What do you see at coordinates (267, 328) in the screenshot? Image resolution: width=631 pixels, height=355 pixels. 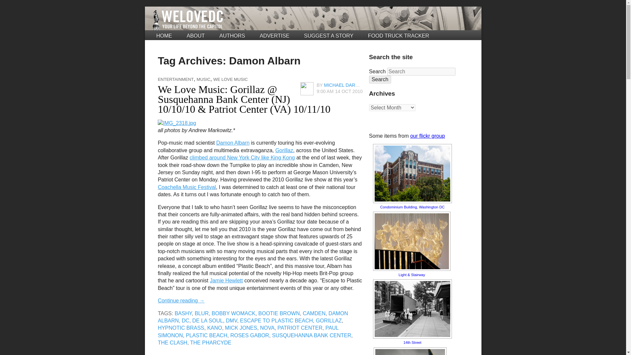 I see `NOVA` at bounding box center [267, 328].